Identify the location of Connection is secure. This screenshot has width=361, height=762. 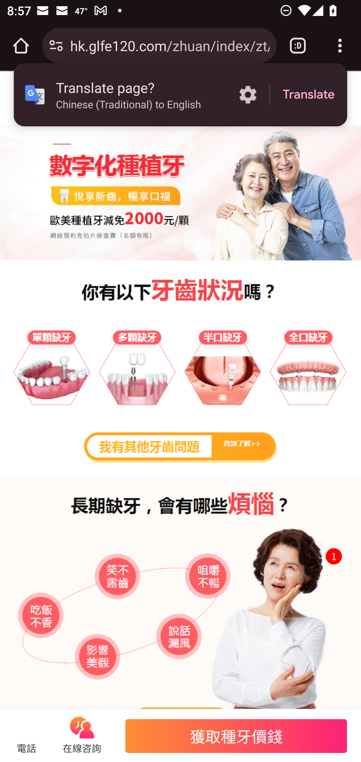
(56, 46).